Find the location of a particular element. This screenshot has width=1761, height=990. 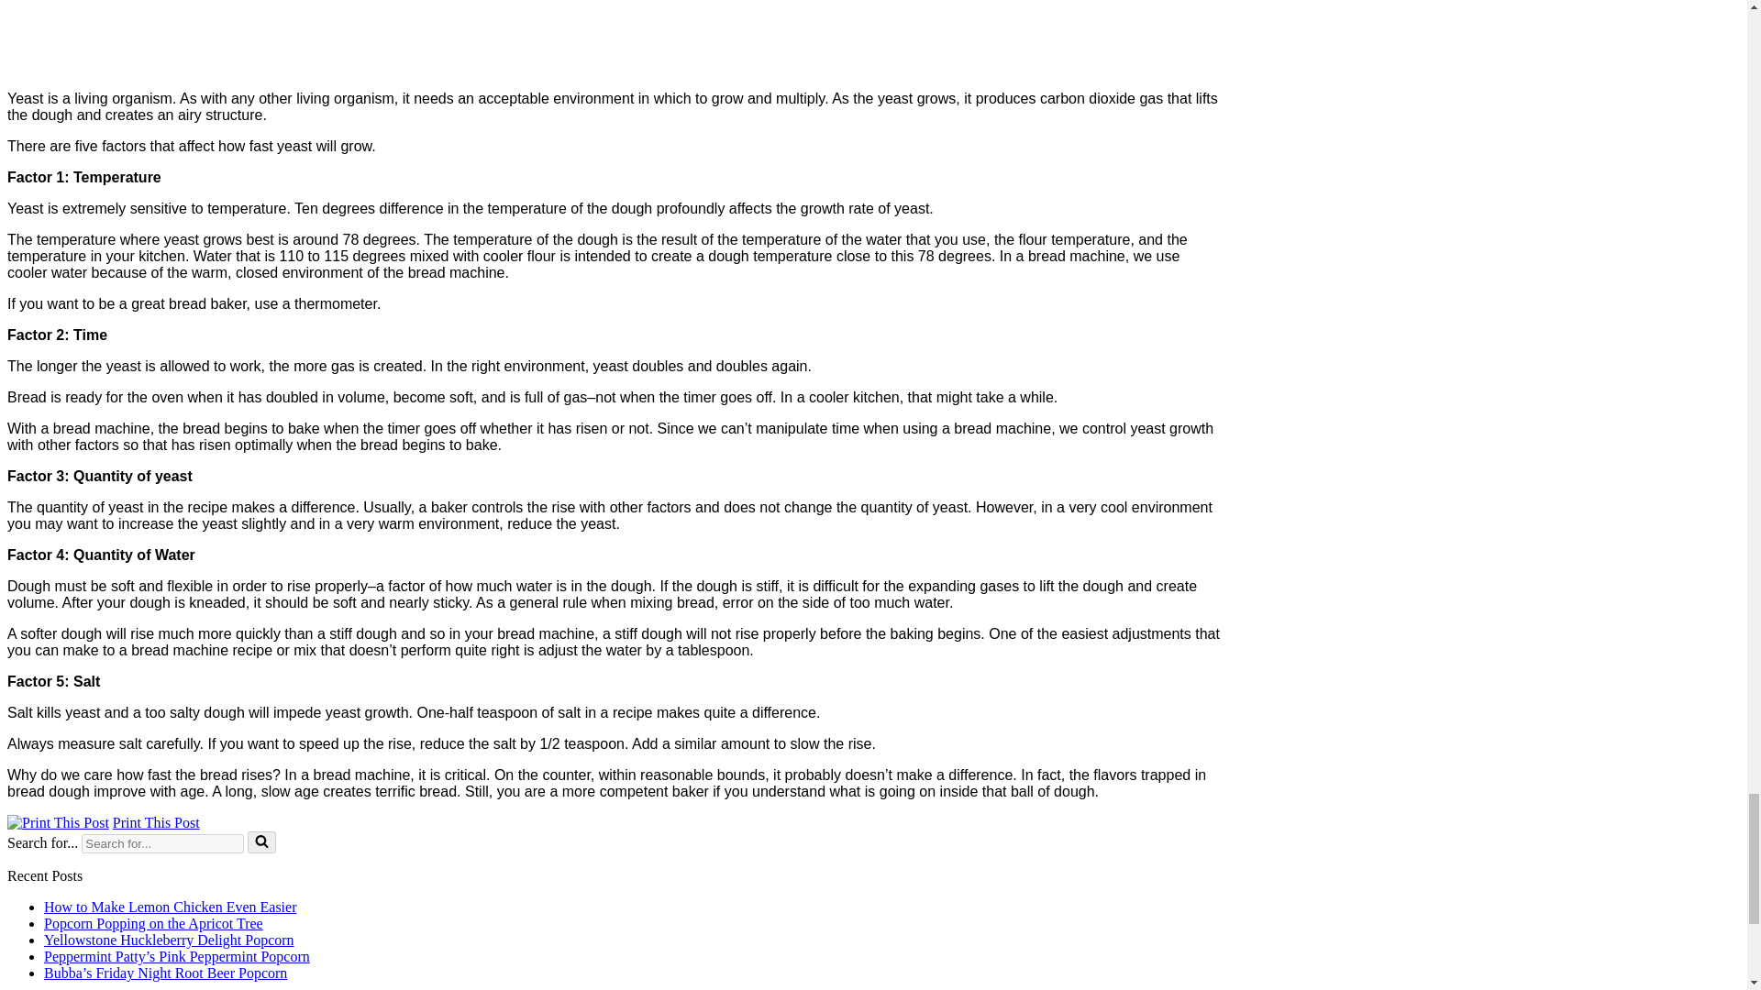

Popcorn Popping on the Apricot Tree is located at coordinates (153, 924).